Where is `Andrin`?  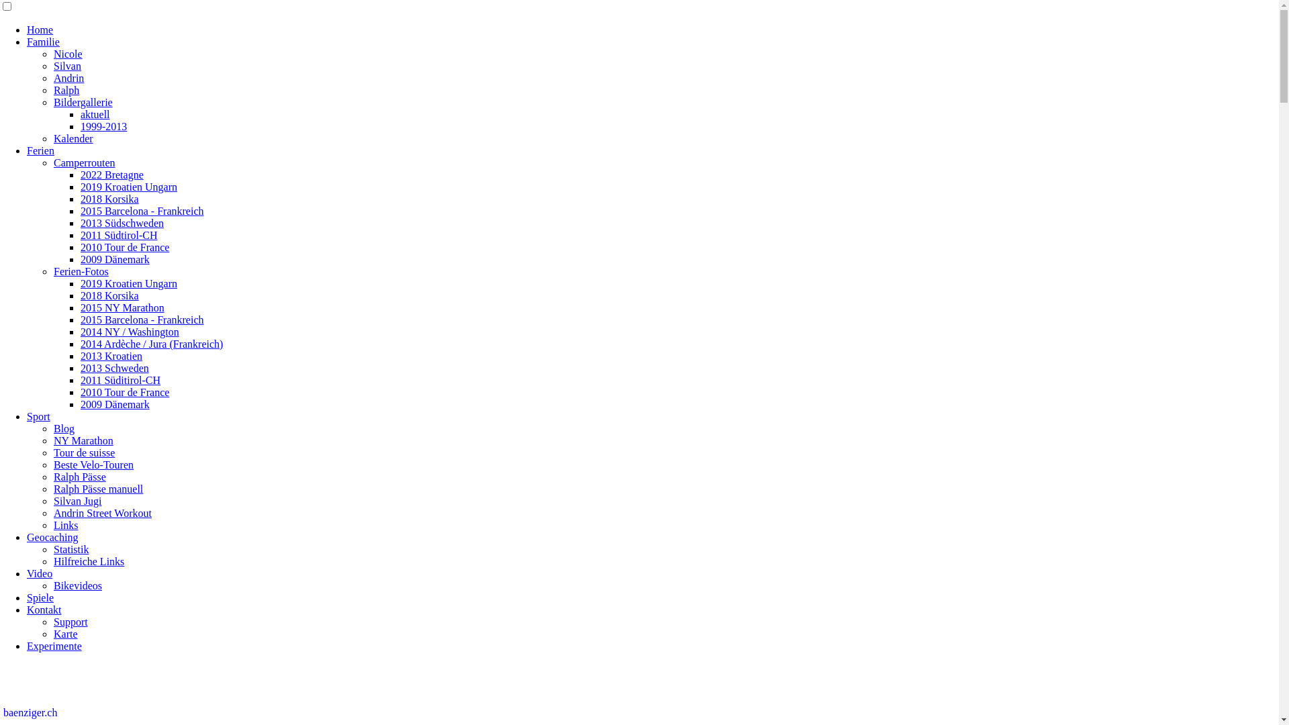 Andrin is located at coordinates (68, 78).